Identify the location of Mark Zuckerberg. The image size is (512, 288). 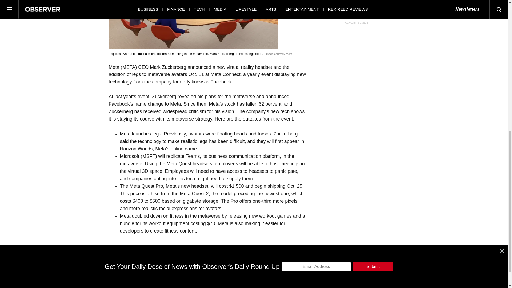
(168, 67).